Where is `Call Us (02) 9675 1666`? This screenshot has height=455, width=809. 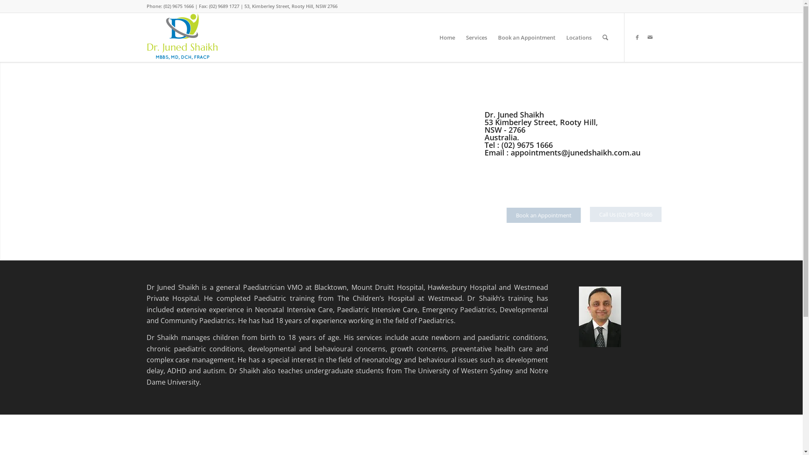 Call Us (02) 9675 1666 is located at coordinates (630, 214).